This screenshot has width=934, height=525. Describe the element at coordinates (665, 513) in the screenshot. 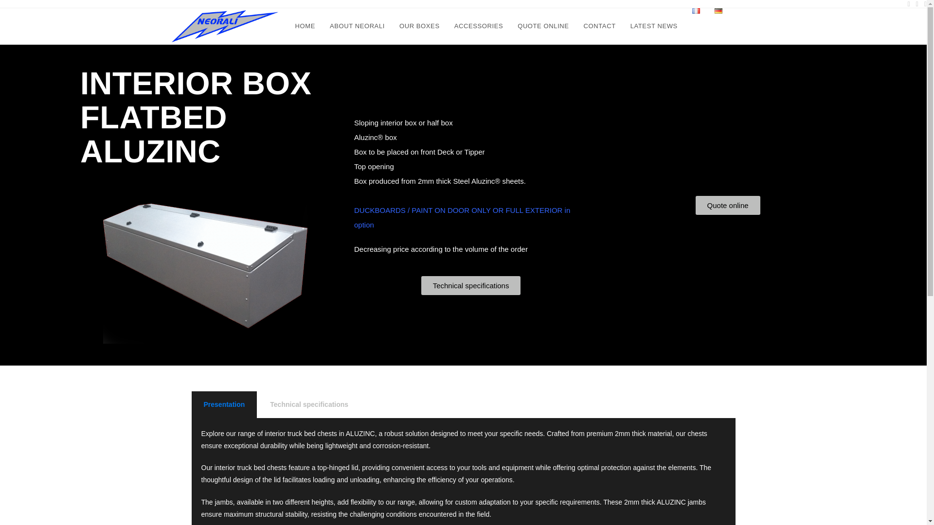

I see `Contact` at that location.